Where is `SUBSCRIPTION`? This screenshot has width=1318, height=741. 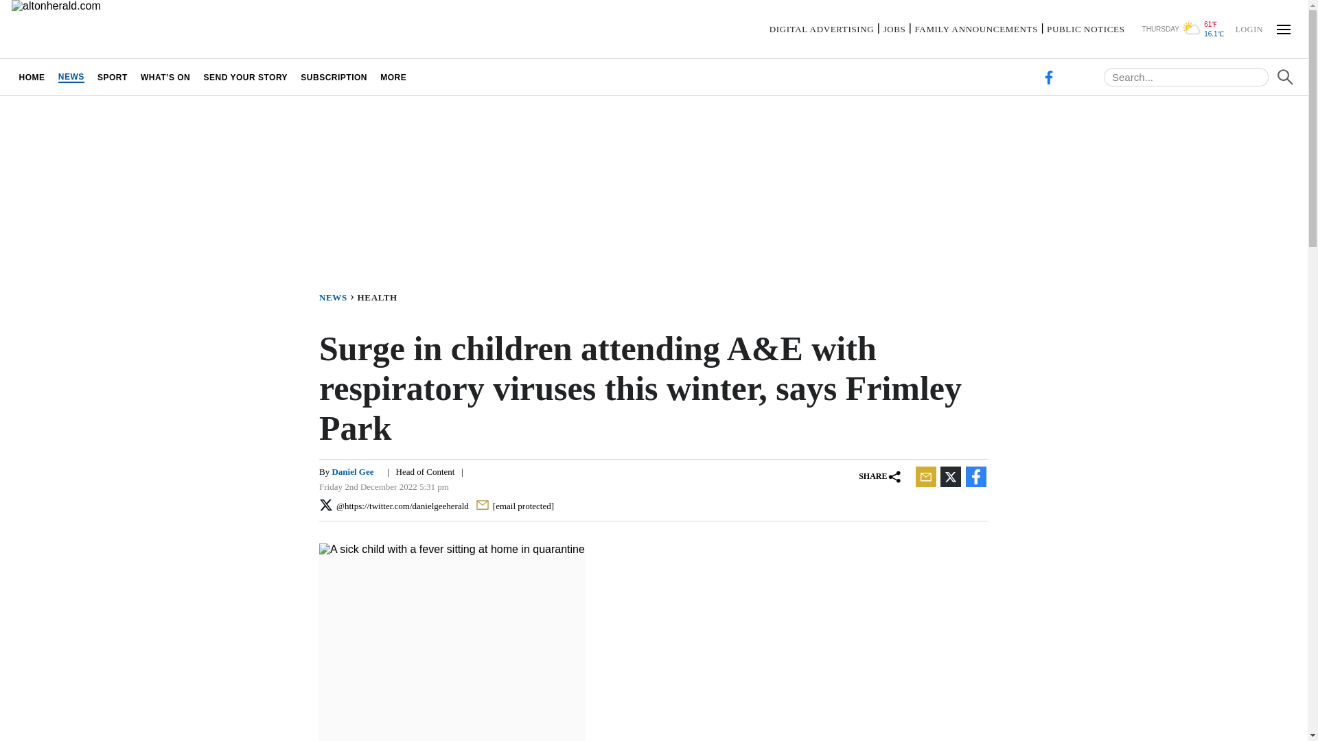
SUBSCRIPTION is located at coordinates (334, 77).